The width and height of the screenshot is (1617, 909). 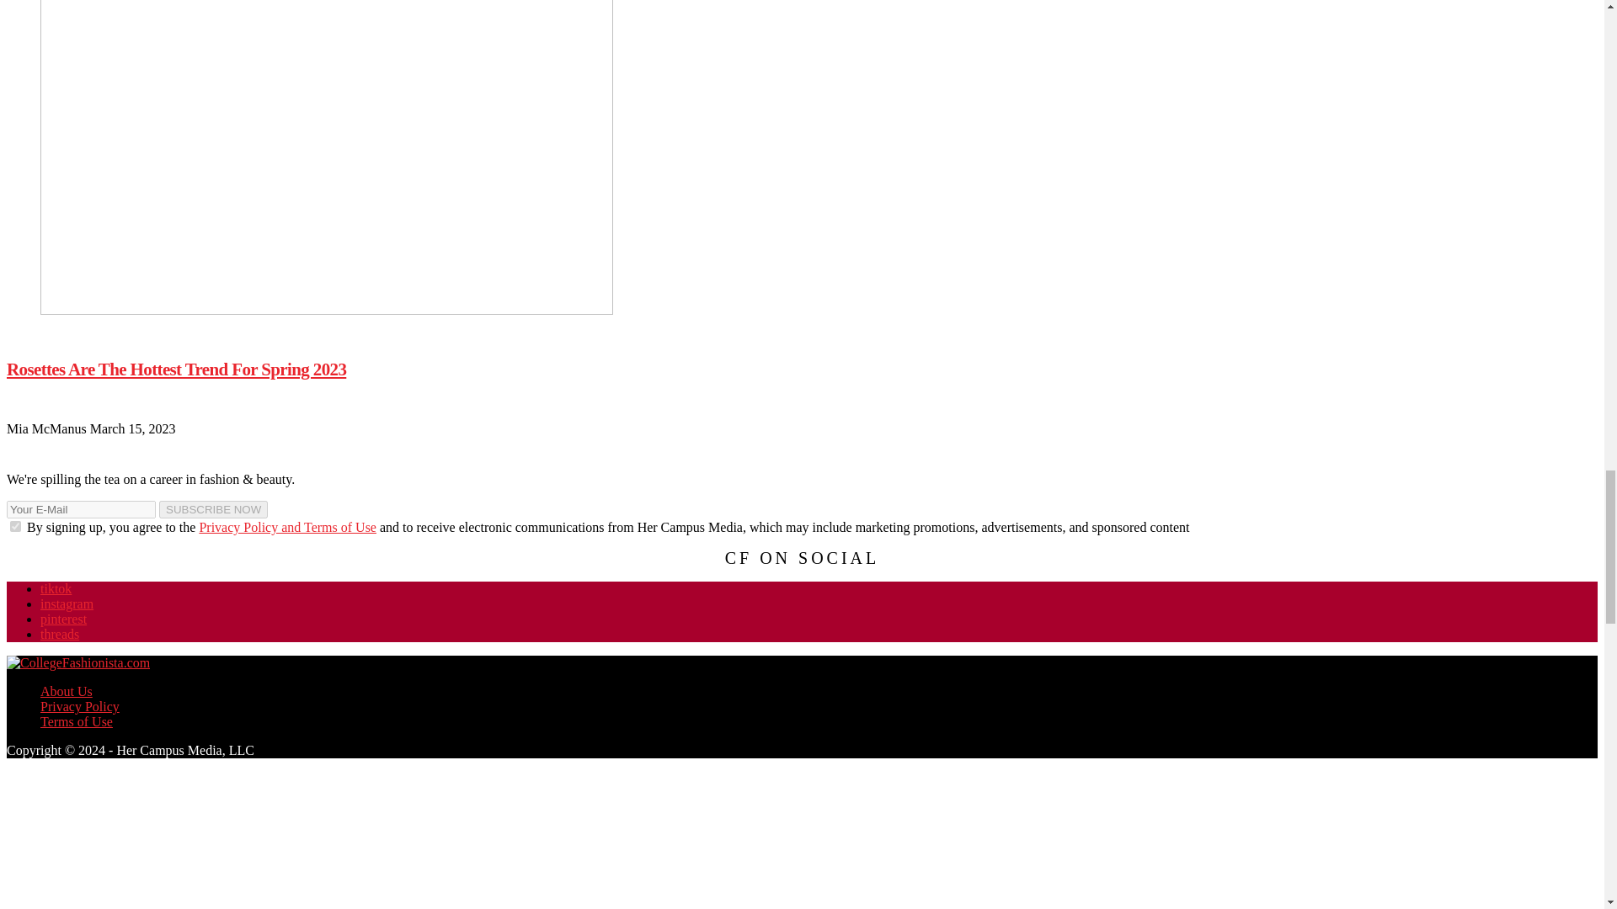 I want to click on on, so click(x=15, y=525).